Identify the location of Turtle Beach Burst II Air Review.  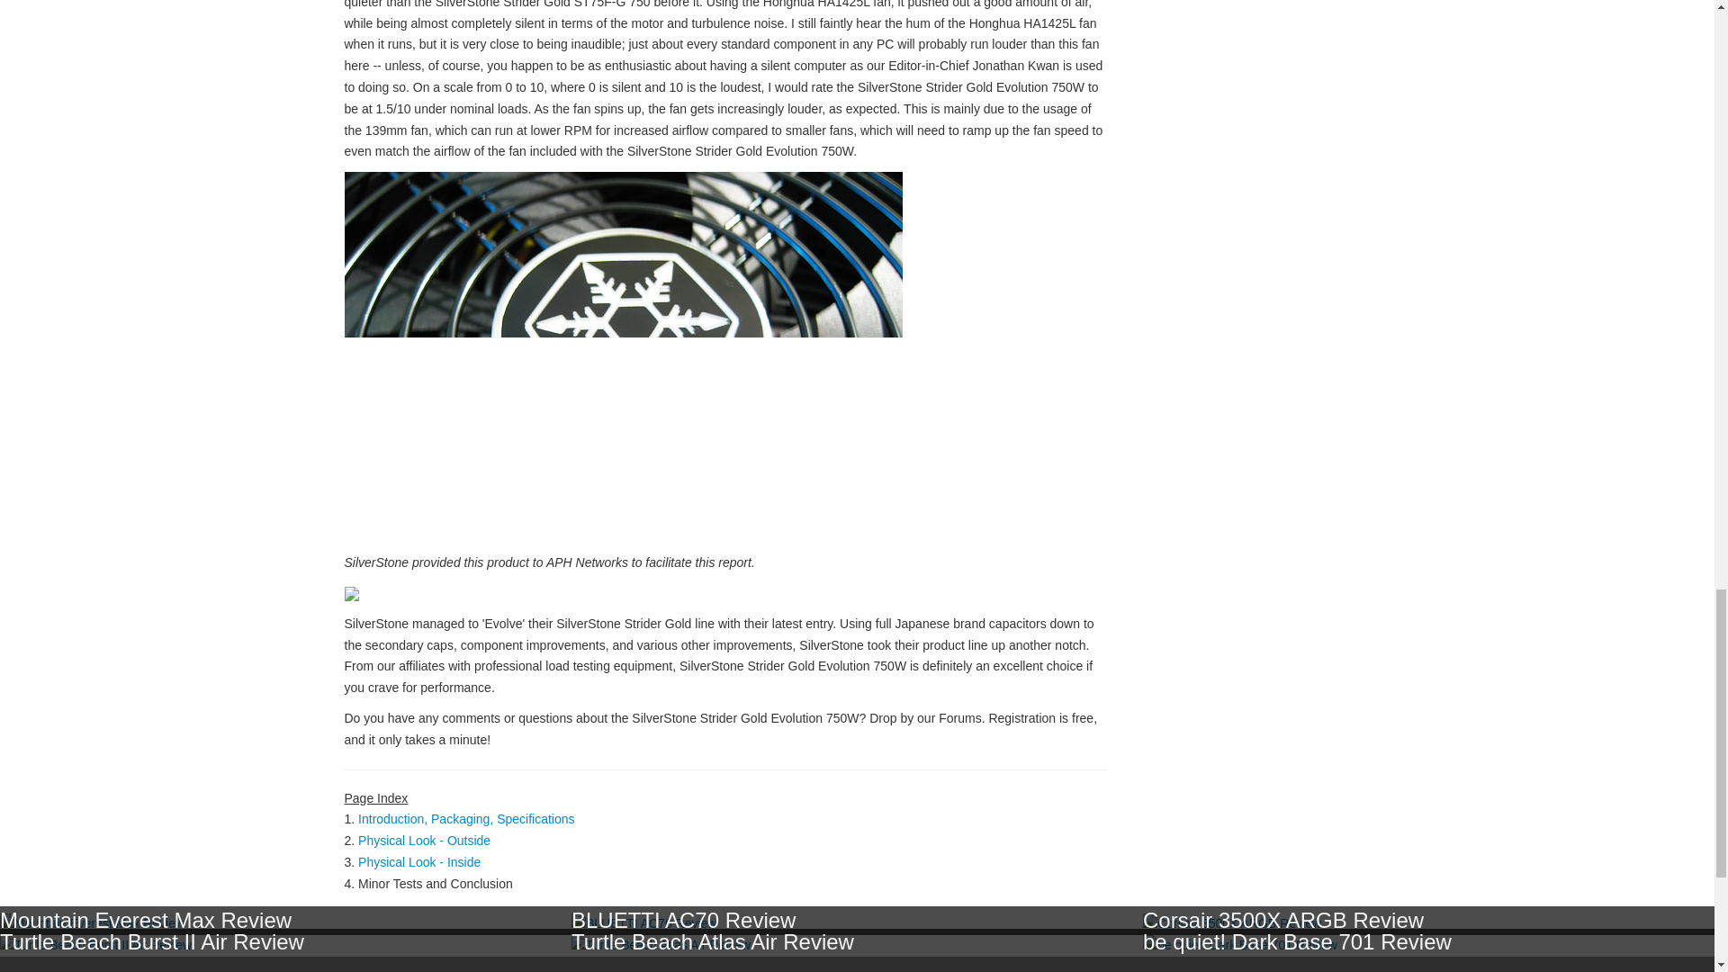
(151, 941).